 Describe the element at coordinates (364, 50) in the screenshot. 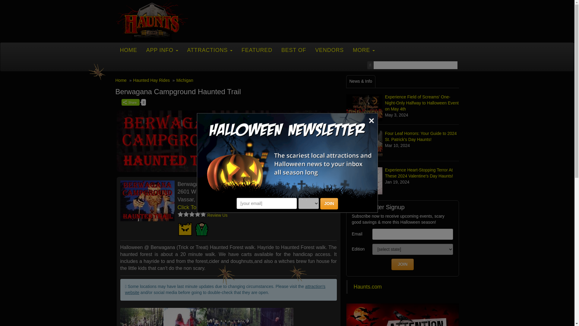

I see `MORE` at that location.